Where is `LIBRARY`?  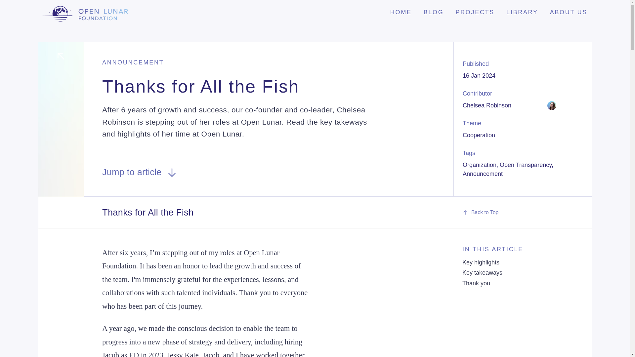 LIBRARY is located at coordinates (523, 12).